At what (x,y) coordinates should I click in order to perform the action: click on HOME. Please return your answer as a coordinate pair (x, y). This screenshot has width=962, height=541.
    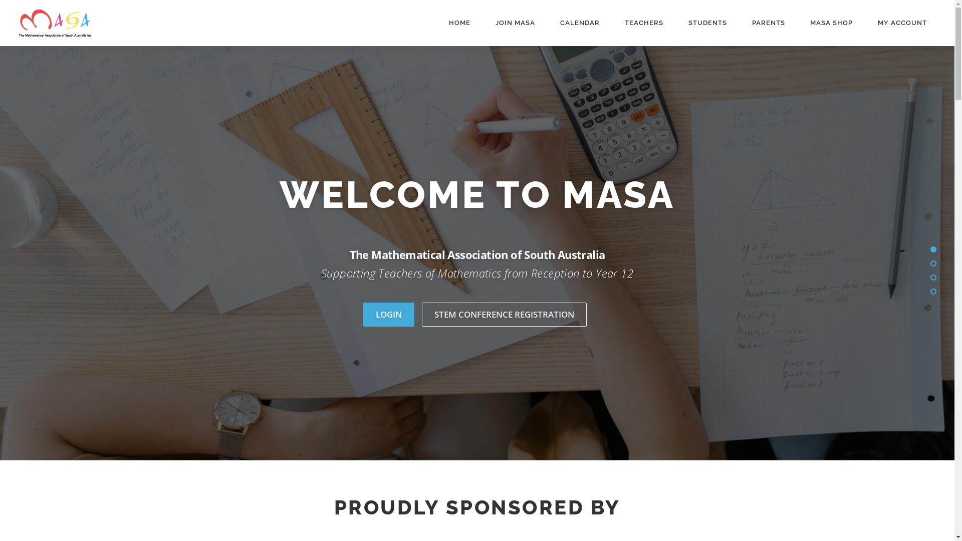
    Looking at the image, I should click on (460, 23).